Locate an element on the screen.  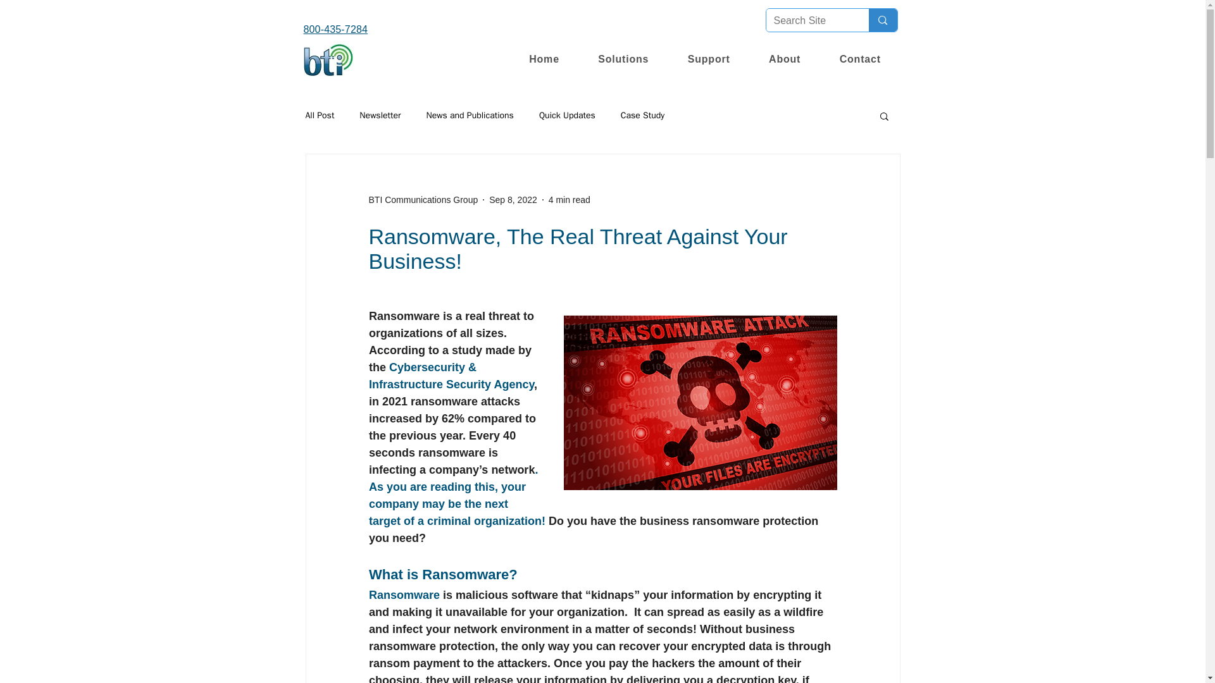
BTI Communications Group is located at coordinates (423, 200).